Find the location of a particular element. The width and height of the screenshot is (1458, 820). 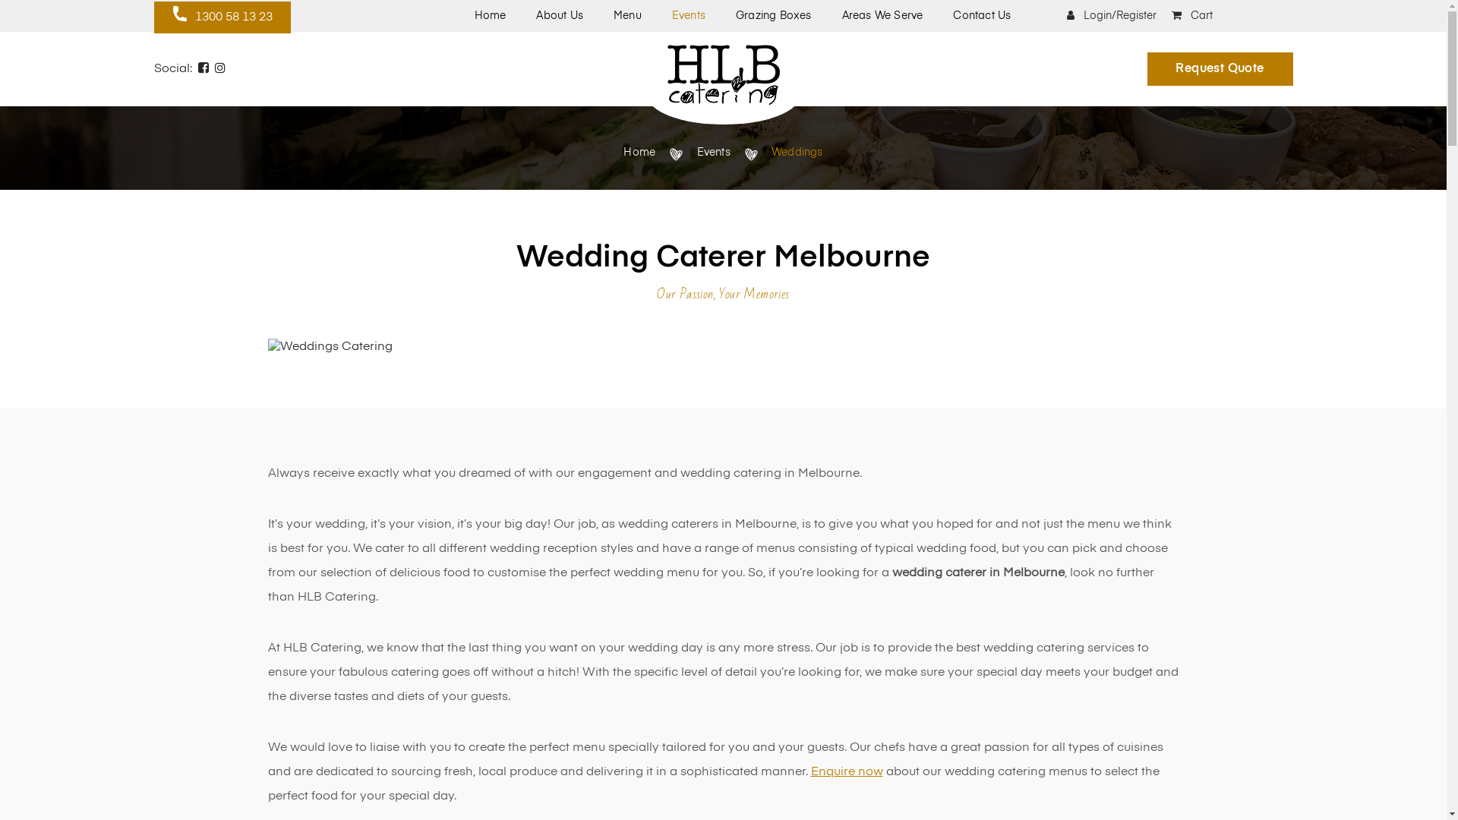

Events is located at coordinates (689, 16).